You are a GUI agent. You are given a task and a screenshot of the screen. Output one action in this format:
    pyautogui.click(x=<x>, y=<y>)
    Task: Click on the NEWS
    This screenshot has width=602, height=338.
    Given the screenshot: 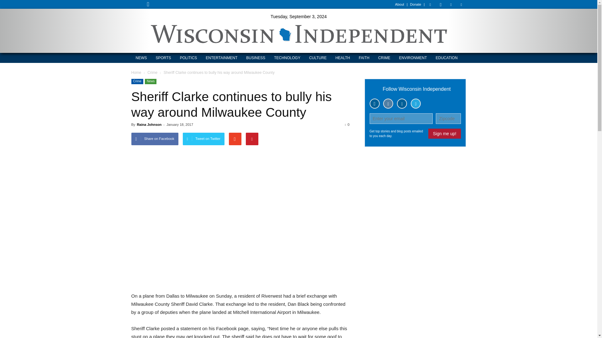 What is the action you would take?
    pyautogui.click(x=141, y=58)
    